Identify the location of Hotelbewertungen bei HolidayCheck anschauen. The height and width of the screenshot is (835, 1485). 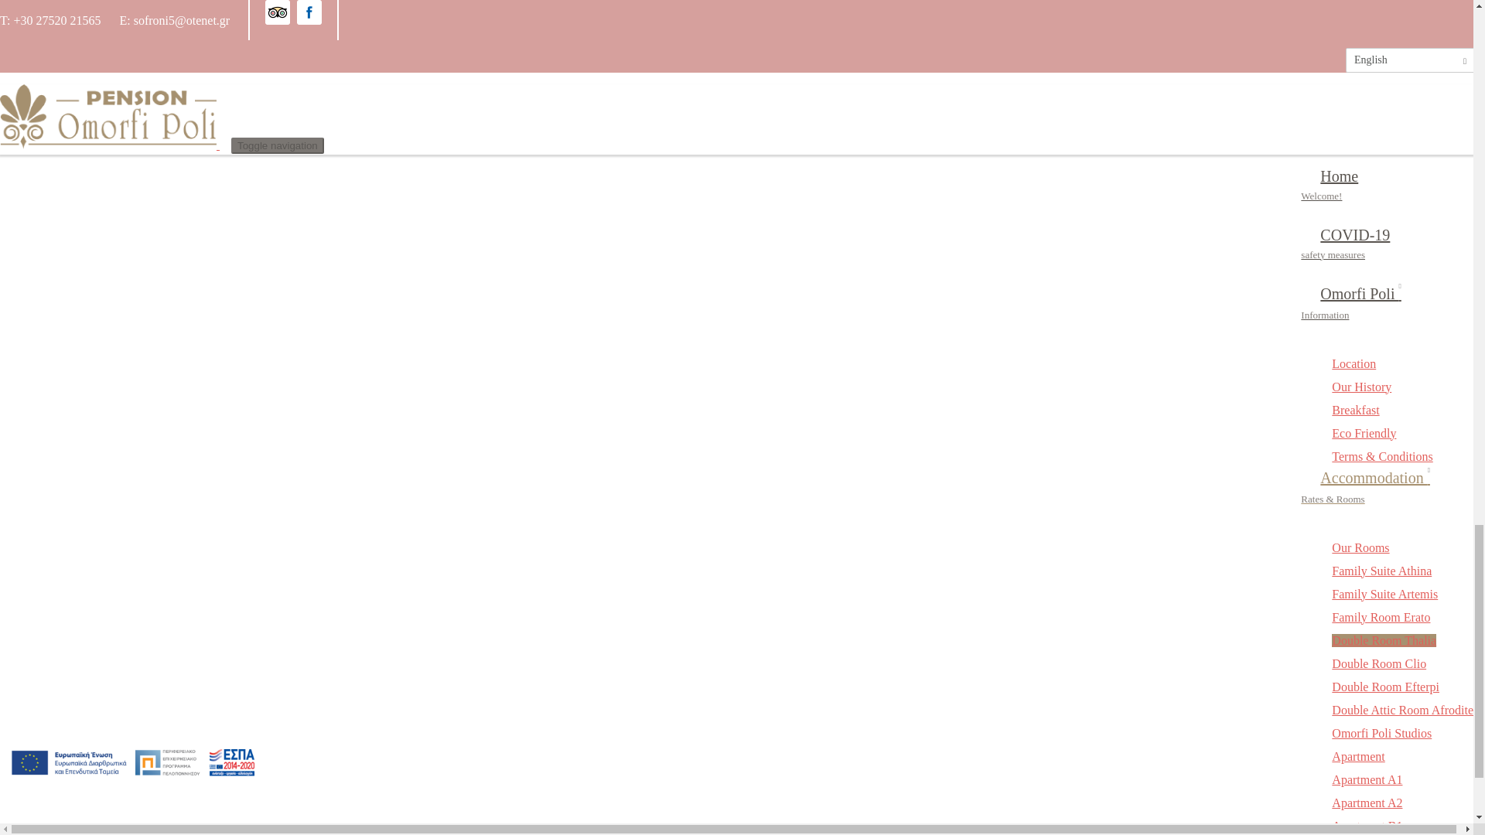
(736, 15).